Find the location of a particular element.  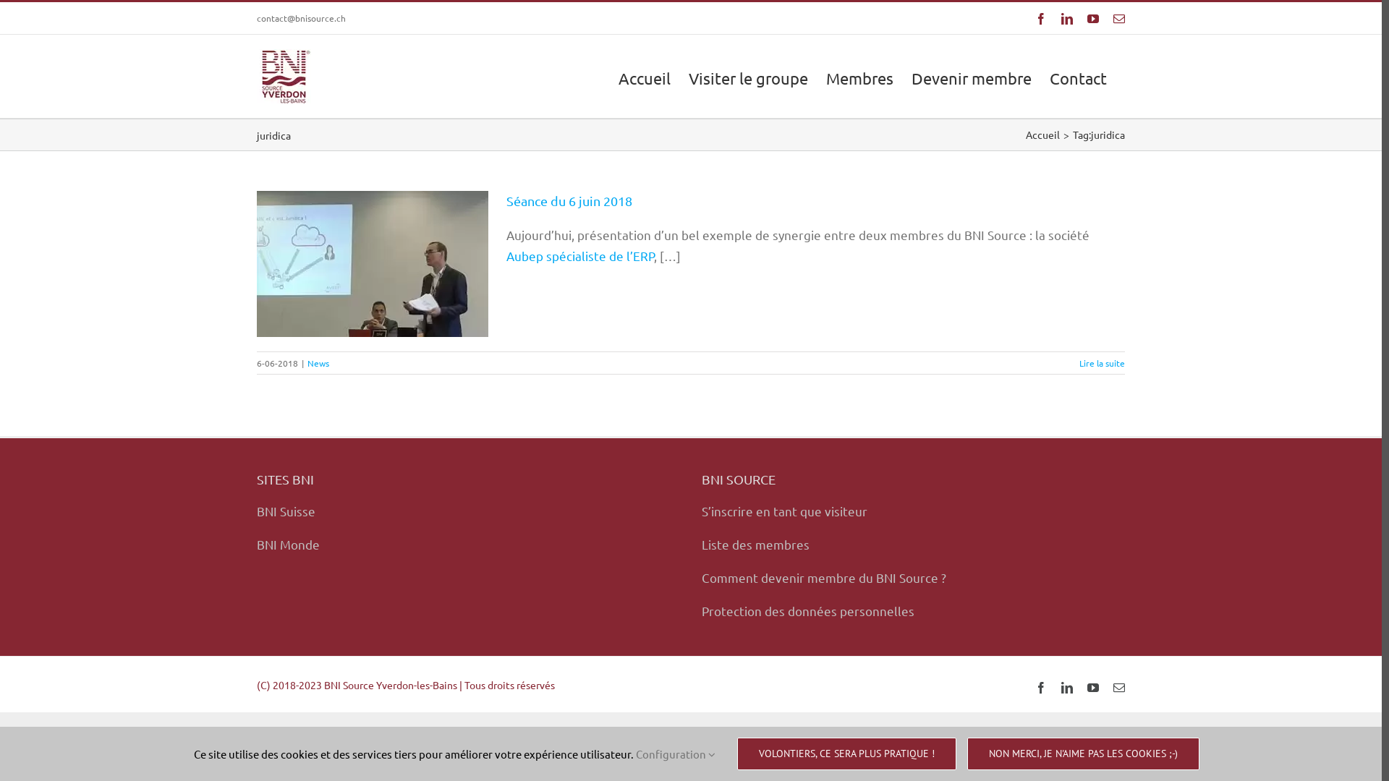

Membres is located at coordinates (859, 77).